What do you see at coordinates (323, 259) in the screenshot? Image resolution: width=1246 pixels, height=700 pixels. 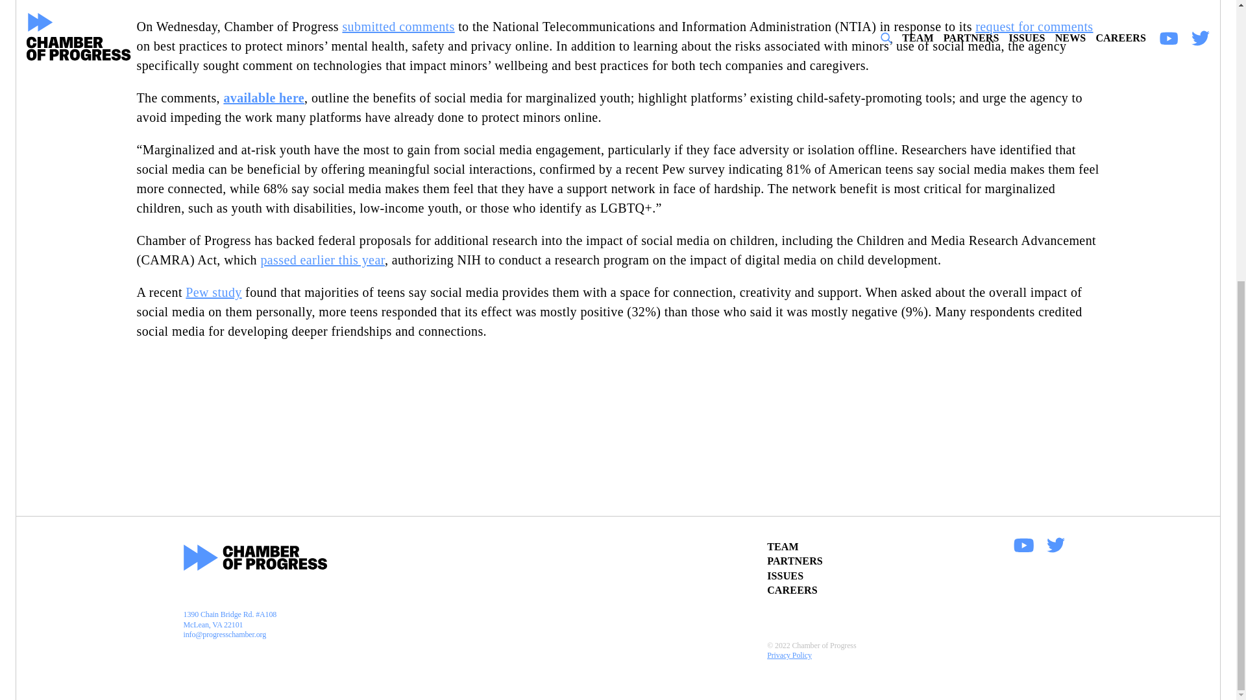 I see `passed earlier this year` at bounding box center [323, 259].